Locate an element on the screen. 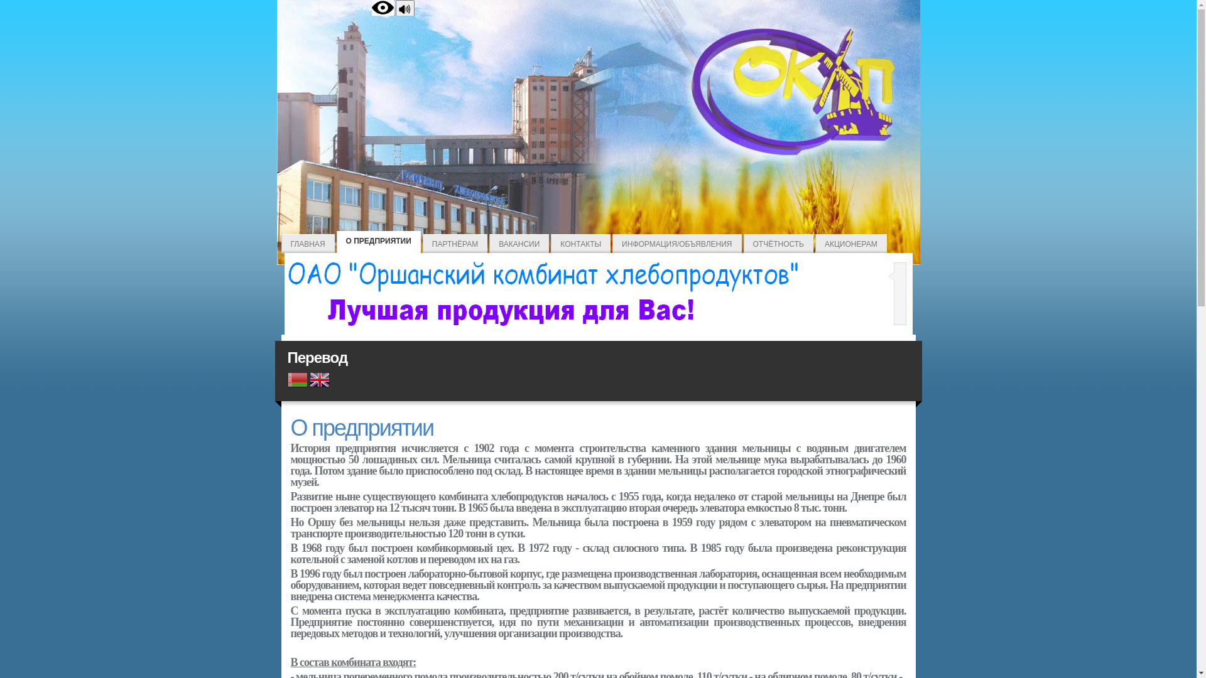 The width and height of the screenshot is (1206, 678). Home is located at coordinates (598, 326).